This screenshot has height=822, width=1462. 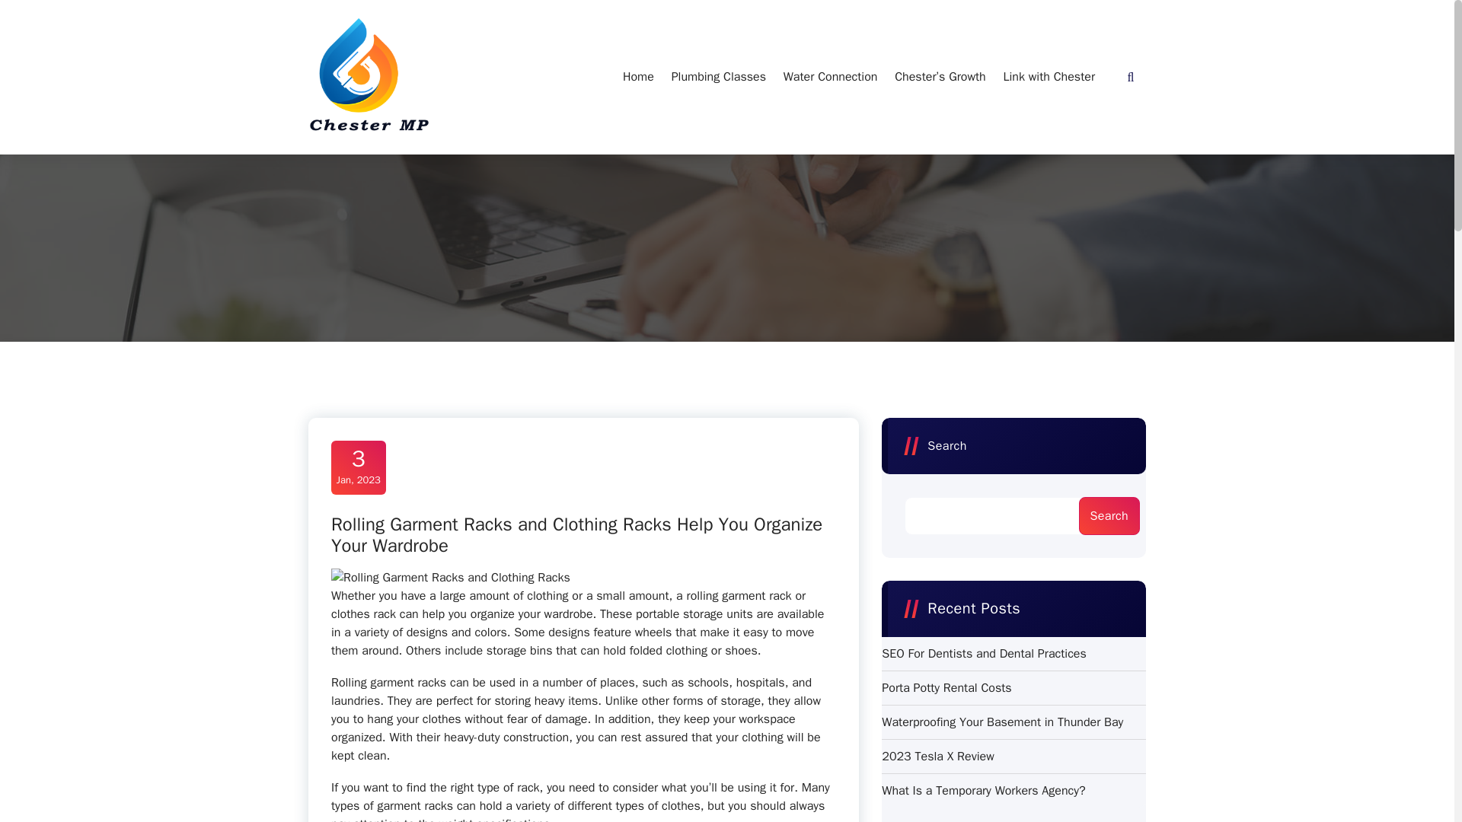 What do you see at coordinates (358, 467) in the screenshot?
I see `Home` at bounding box center [358, 467].